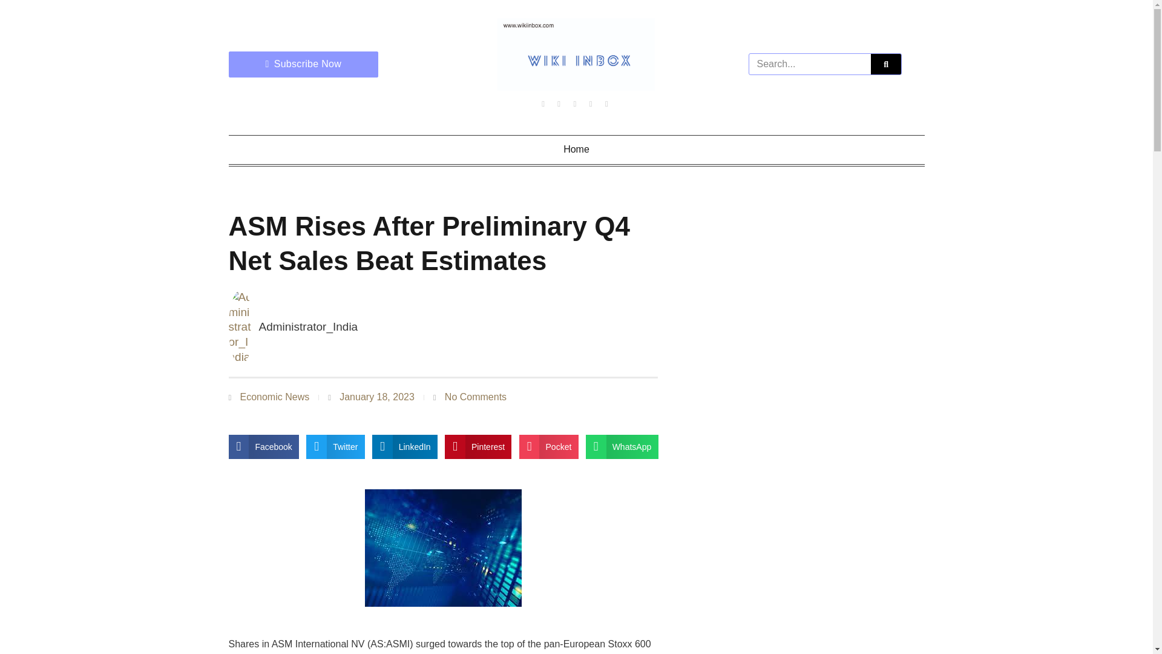 This screenshot has height=654, width=1162. What do you see at coordinates (274, 397) in the screenshot?
I see `Economic News` at bounding box center [274, 397].